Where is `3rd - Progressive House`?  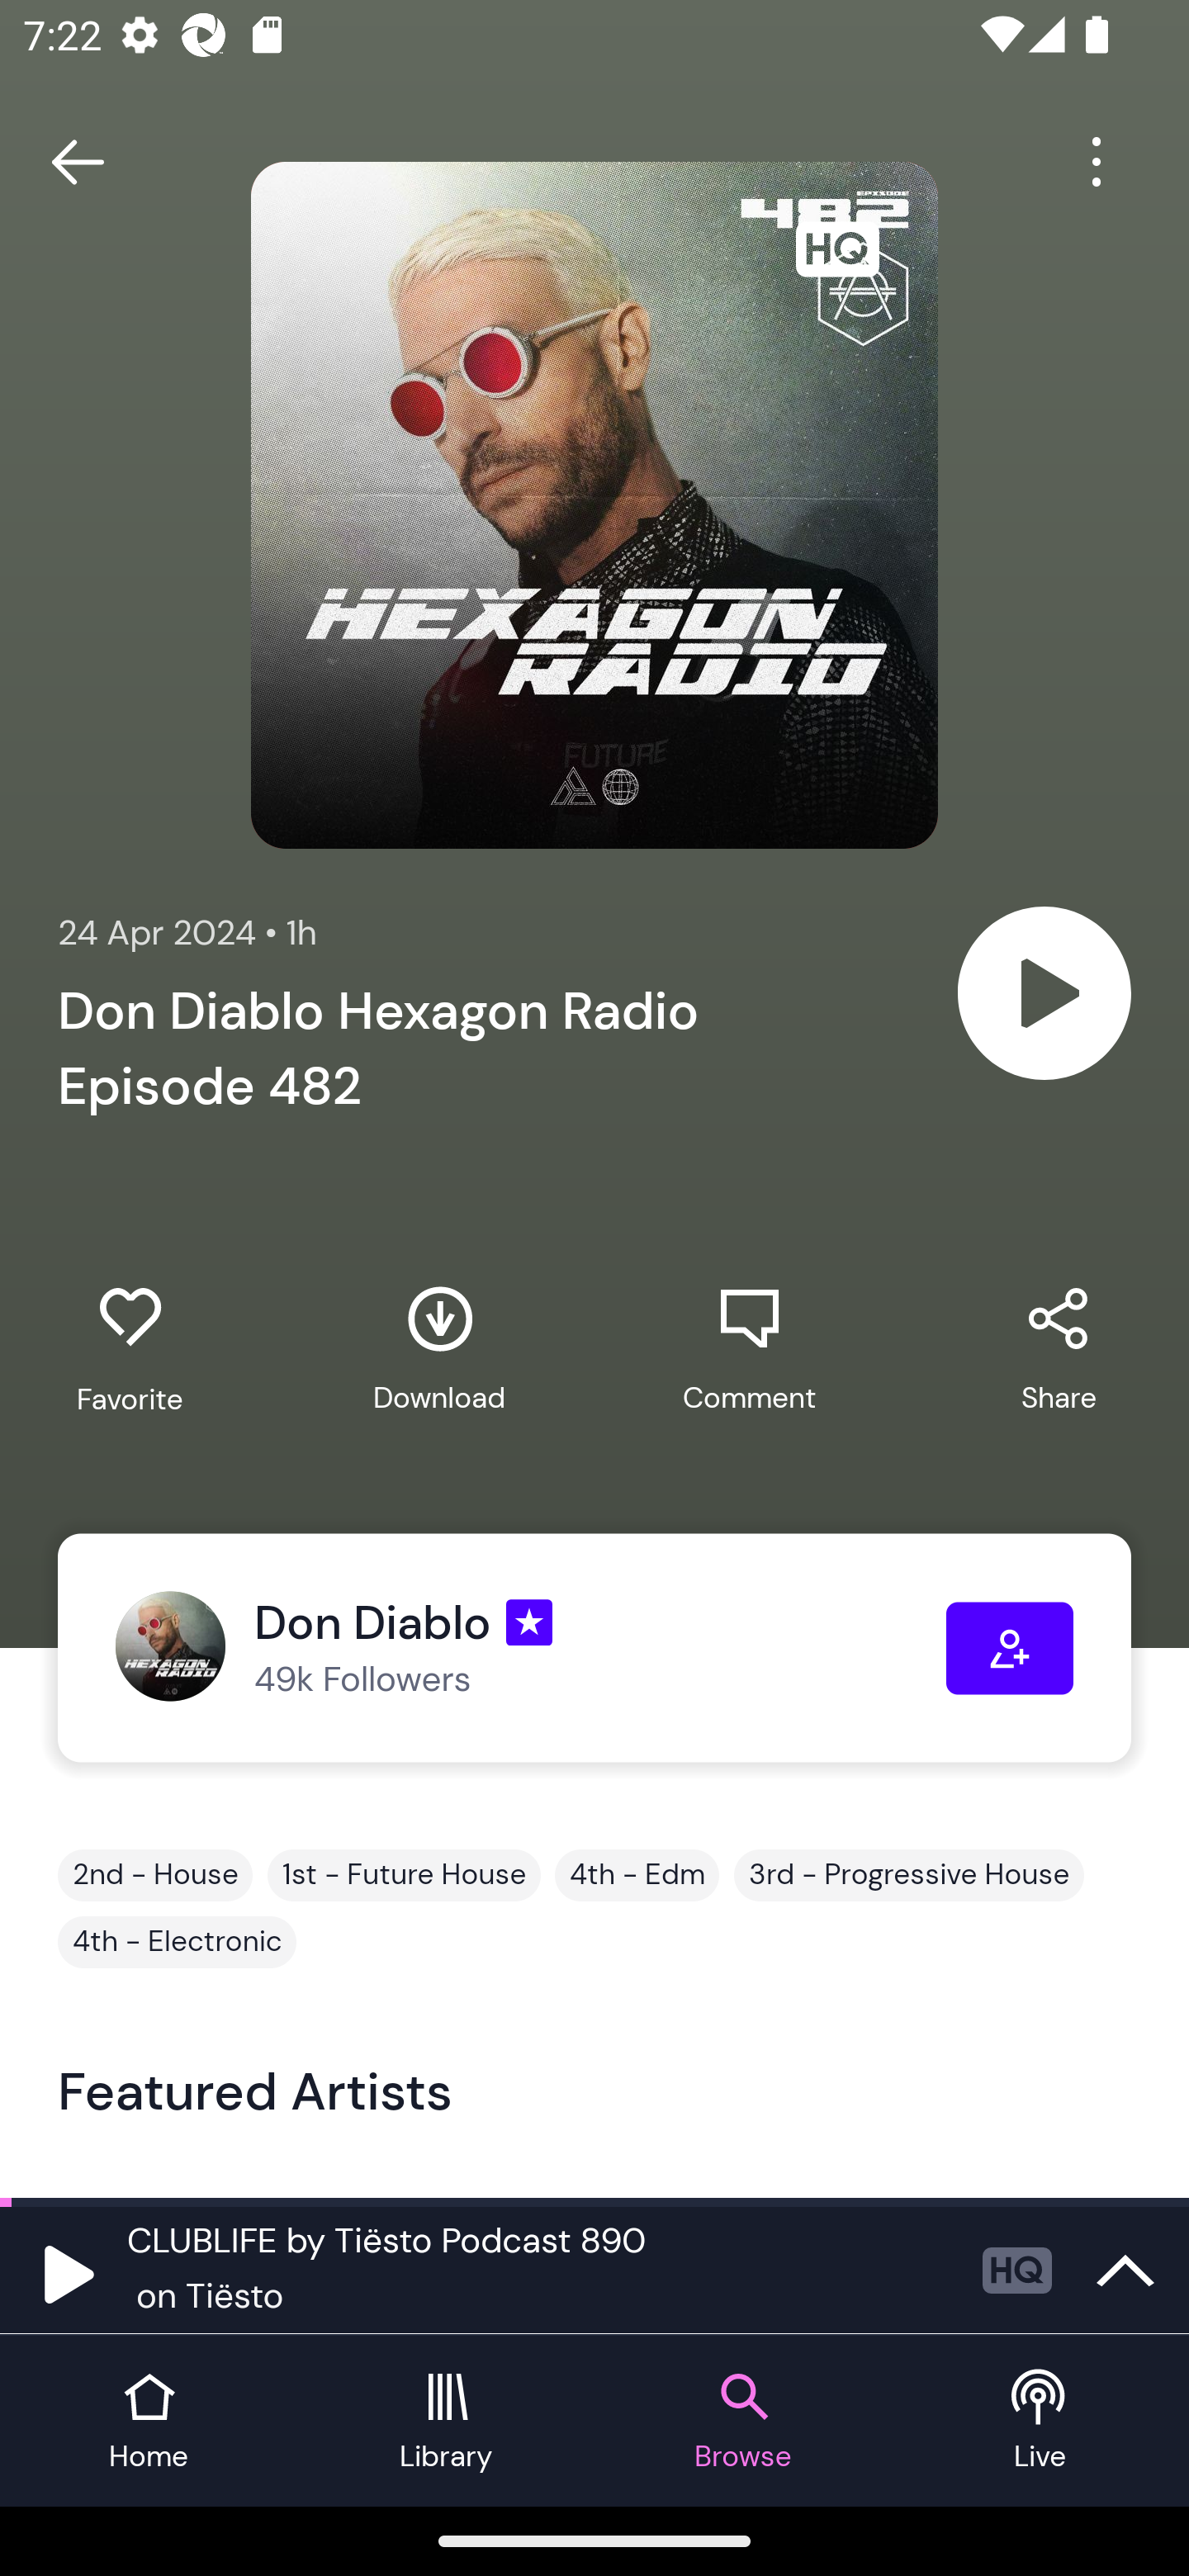 3rd - Progressive House is located at coordinates (908, 1875).